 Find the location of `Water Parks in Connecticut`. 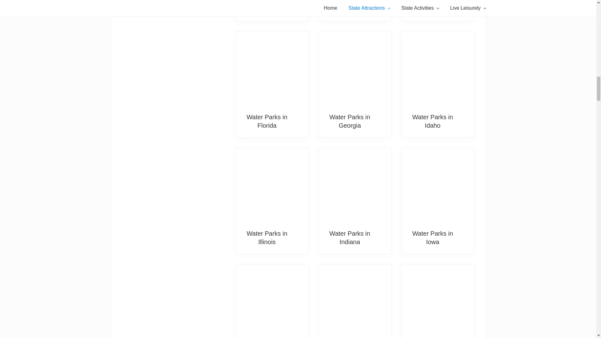

Water Parks in Connecticut is located at coordinates (433, 6).